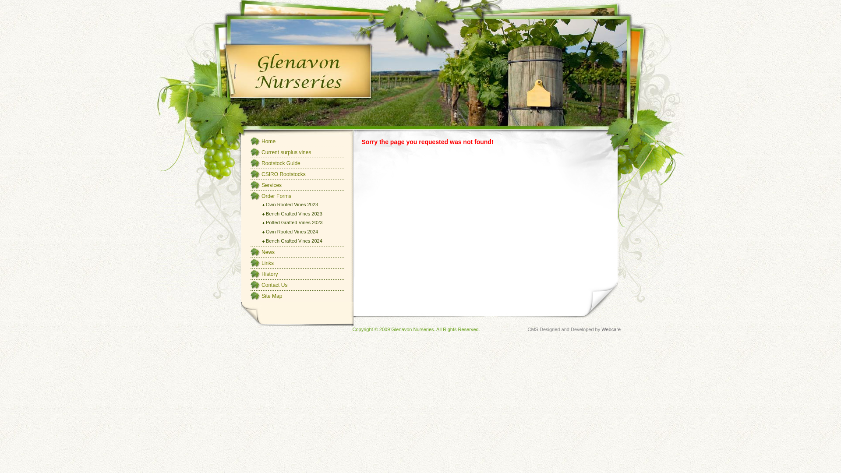 The image size is (841, 473). Describe the element at coordinates (292, 206) in the screenshot. I see `Own Rooted Vines 2023` at that location.